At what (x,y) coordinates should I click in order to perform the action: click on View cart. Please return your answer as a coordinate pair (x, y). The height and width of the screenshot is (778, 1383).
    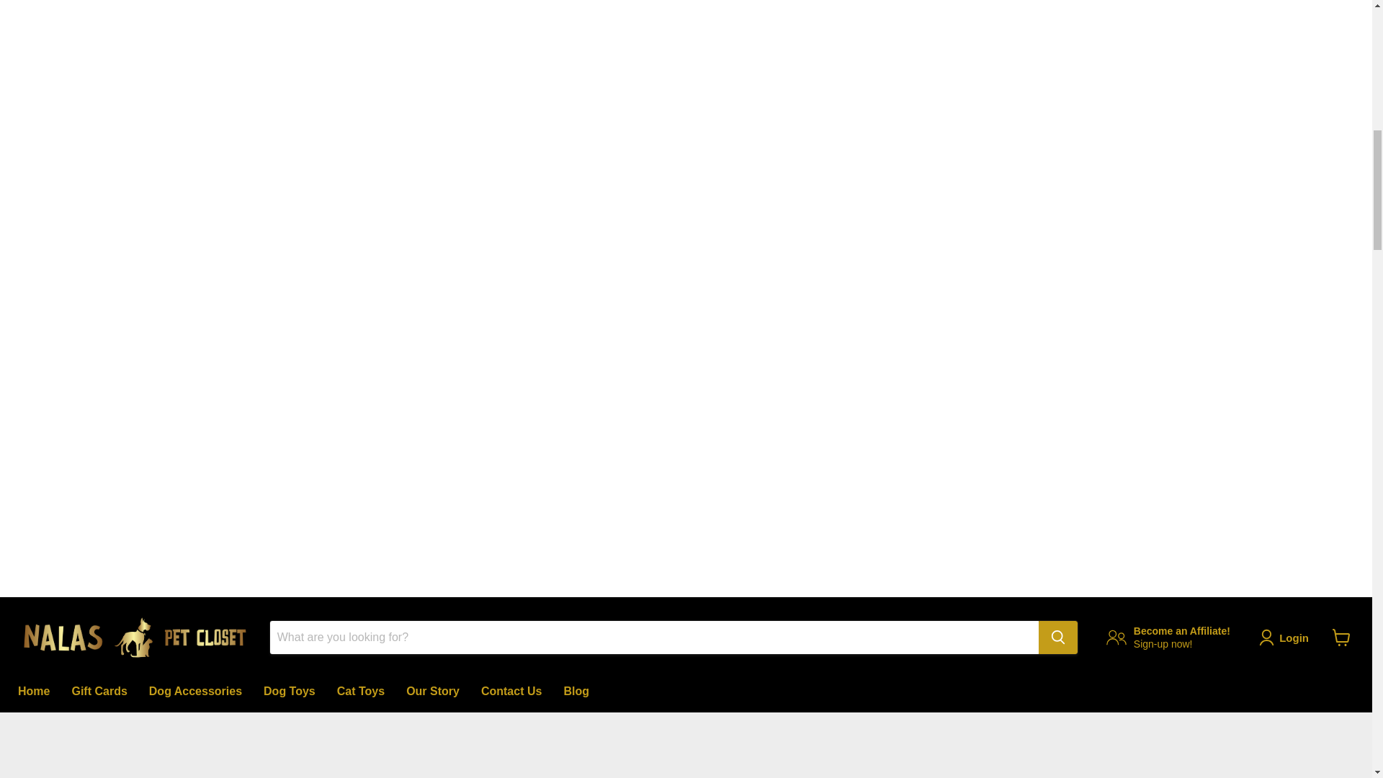
    Looking at the image, I should click on (290, 691).